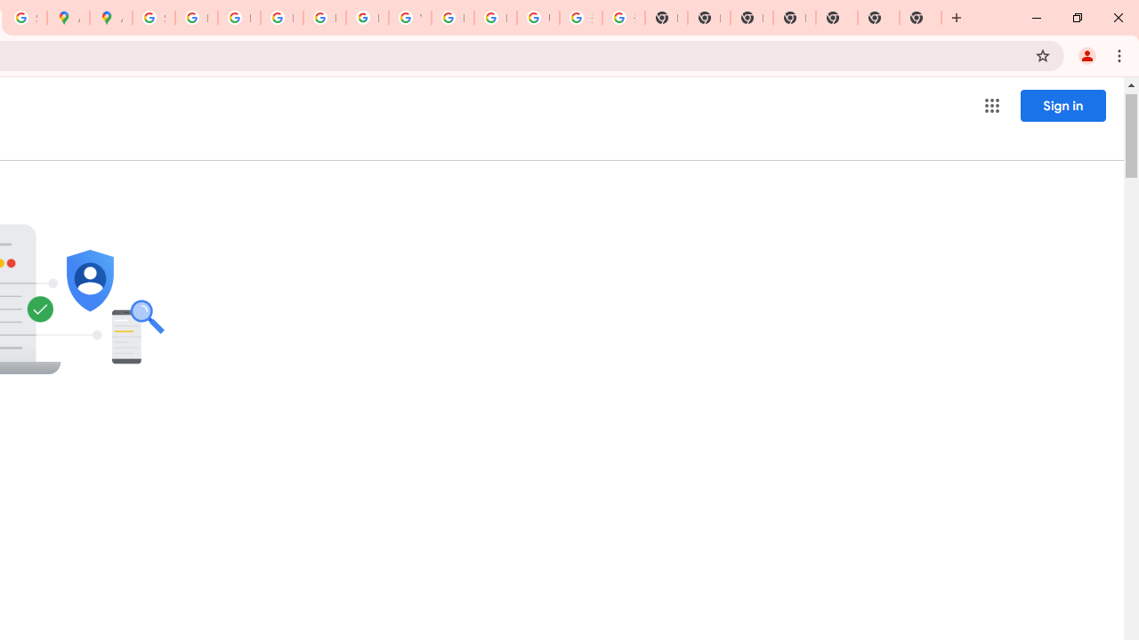  Describe the element at coordinates (1118, 18) in the screenshot. I see `Close` at that location.